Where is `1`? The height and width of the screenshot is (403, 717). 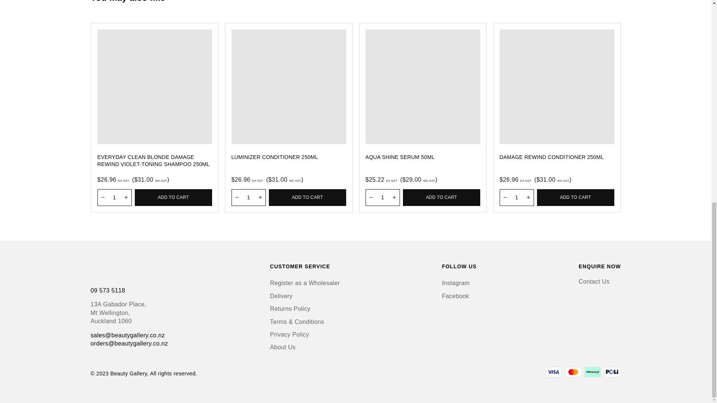
1 is located at coordinates (114, 197).